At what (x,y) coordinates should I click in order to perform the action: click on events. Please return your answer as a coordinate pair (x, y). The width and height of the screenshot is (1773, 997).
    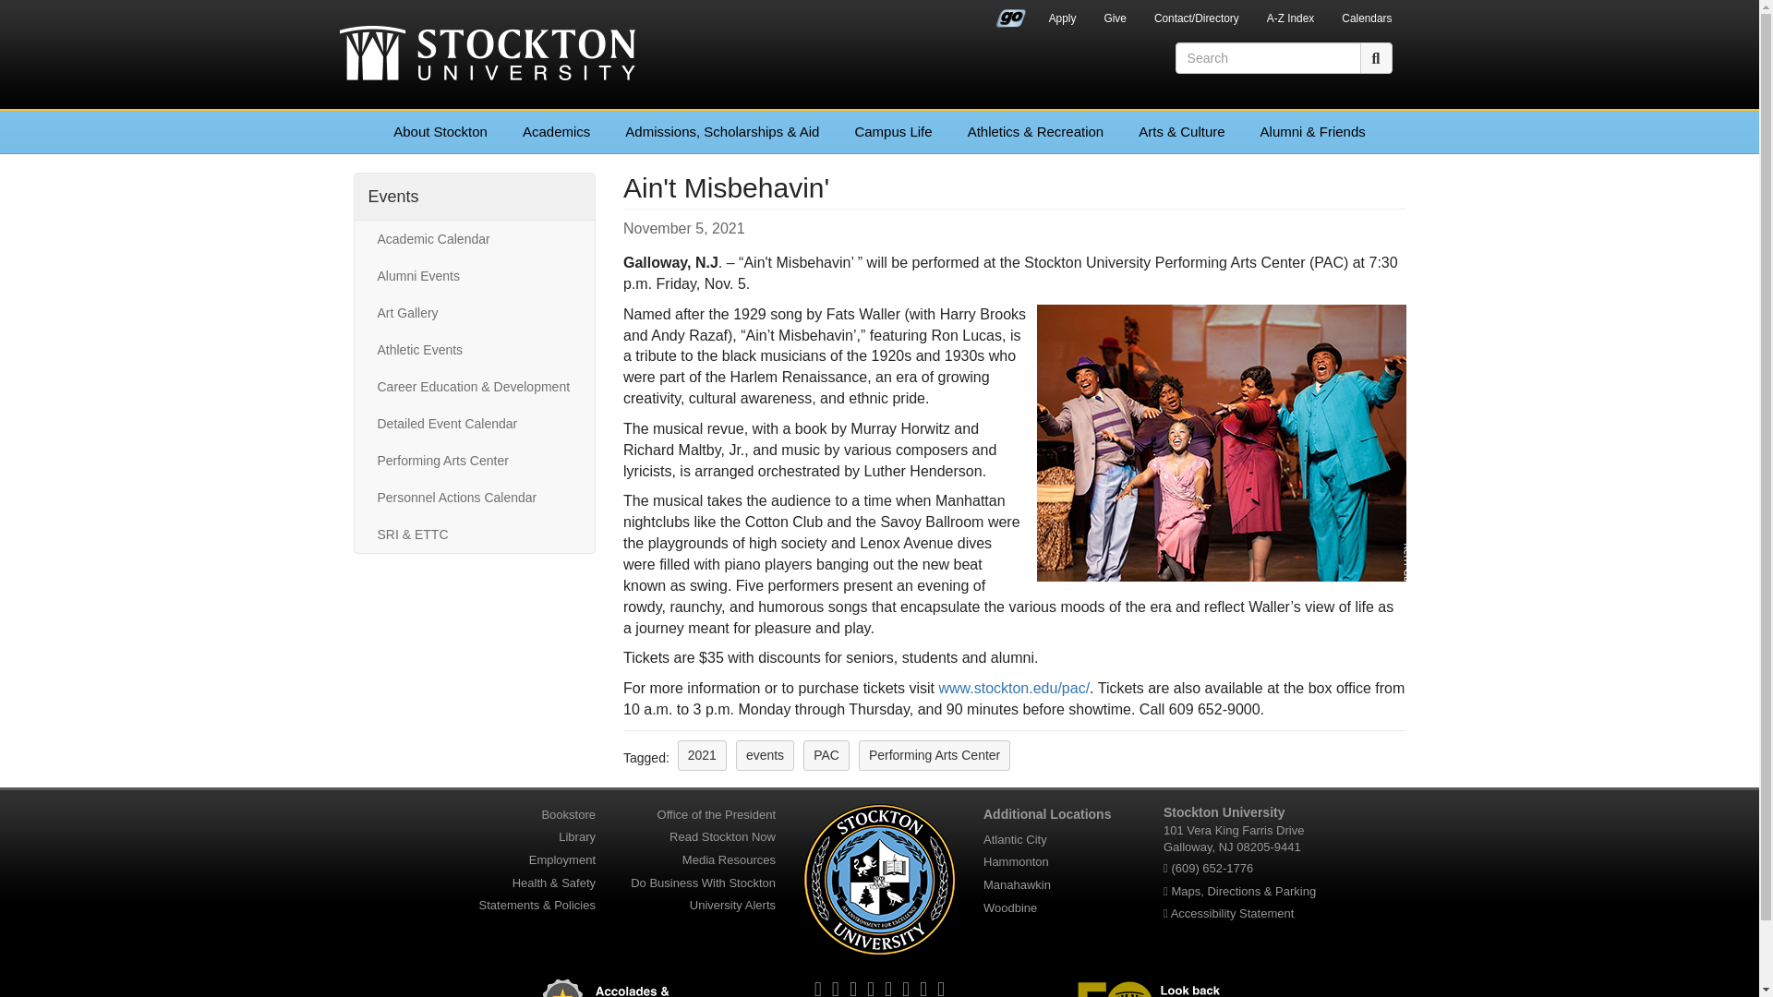
    Looking at the image, I should click on (765, 755).